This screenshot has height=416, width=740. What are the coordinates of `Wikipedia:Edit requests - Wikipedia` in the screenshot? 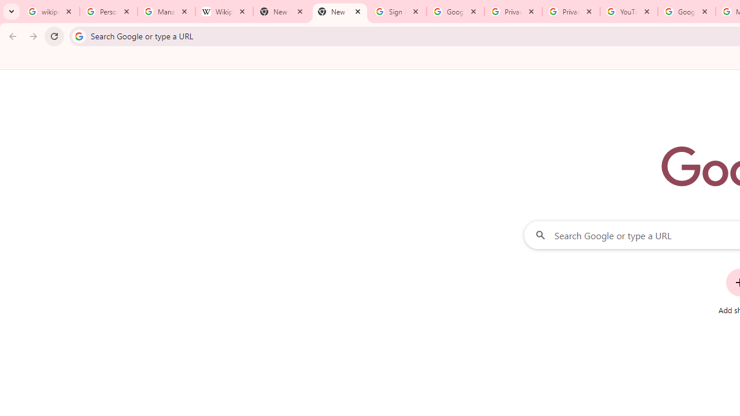 It's located at (224, 12).